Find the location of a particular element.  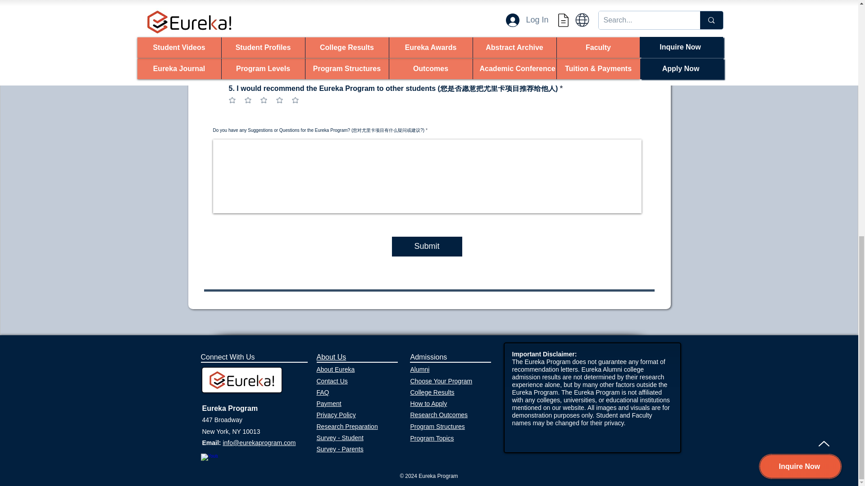

Choose Your Program is located at coordinates (441, 381).